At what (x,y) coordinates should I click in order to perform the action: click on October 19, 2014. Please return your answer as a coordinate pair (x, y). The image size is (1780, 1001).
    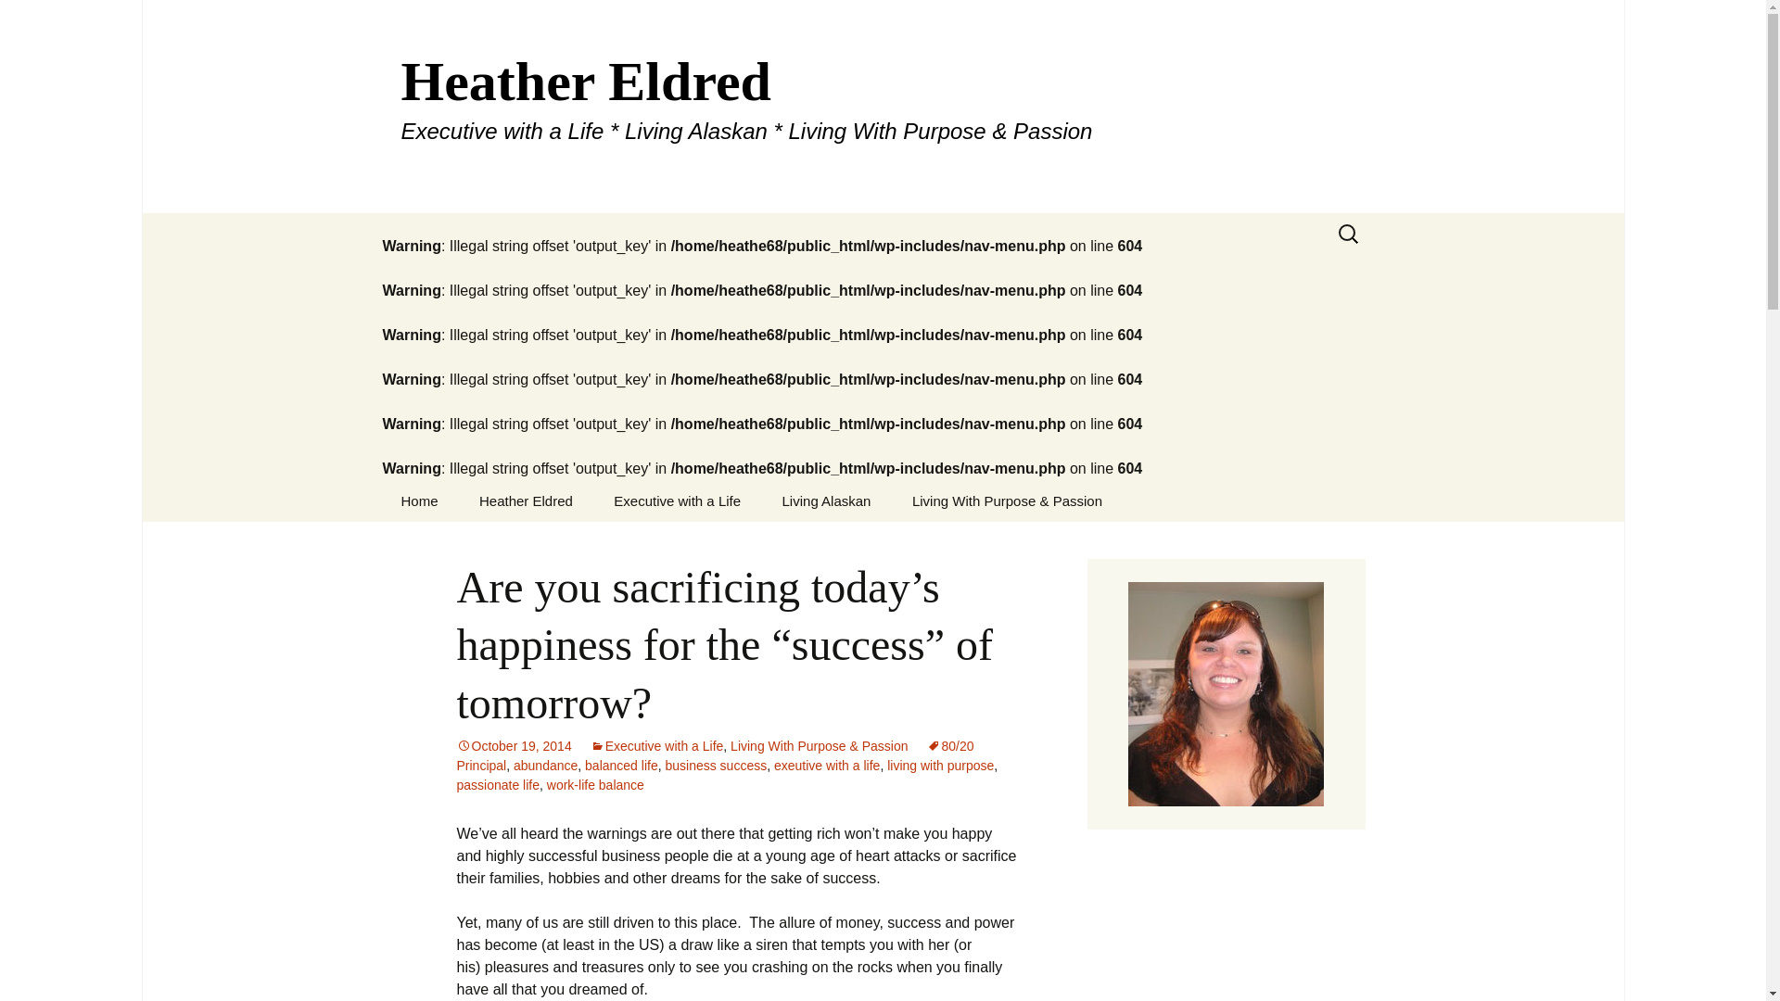
    Looking at the image, I should click on (514, 746).